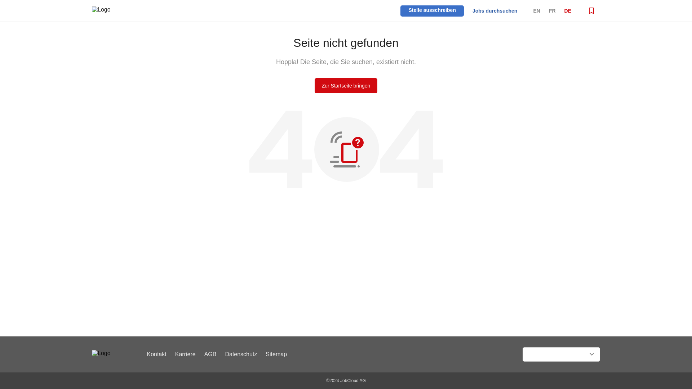 The height and width of the screenshot is (389, 692). What do you see at coordinates (156, 354) in the screenshot?
I see `Kontakt` at bounding box center [156, 354].